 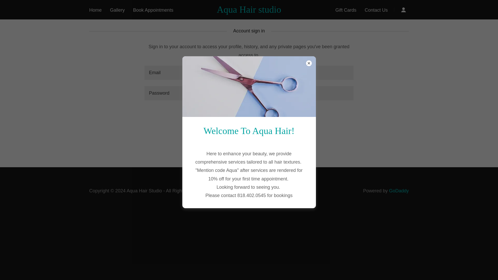 What do you see at coordinates (153, 10) in the screenshot?
I see `Book Appointments` at bounding box center [153, 10].